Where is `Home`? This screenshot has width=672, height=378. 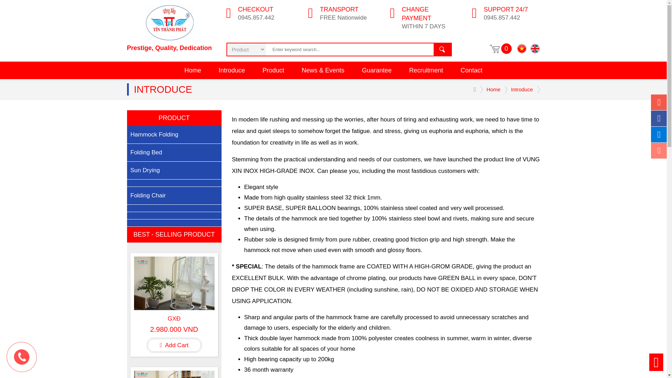 Home is located at coordinates (192, 70).